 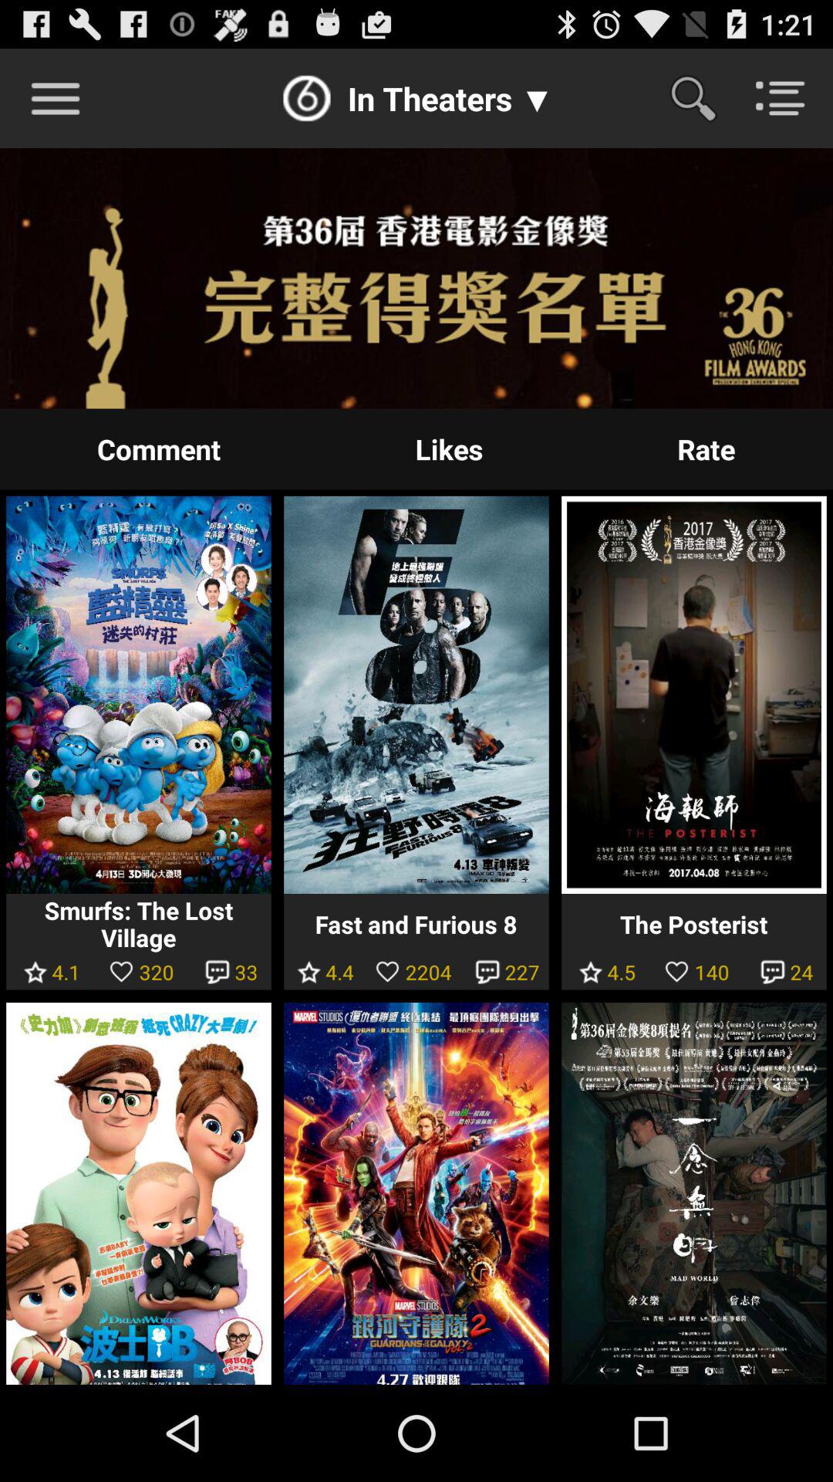 I want to click on search for content, so click(x=703, y=98).